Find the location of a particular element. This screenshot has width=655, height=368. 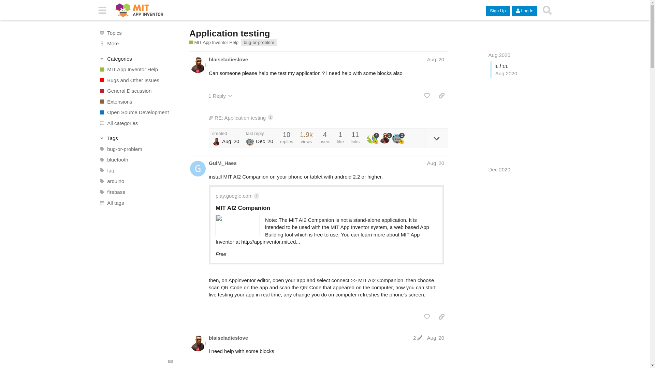

Application testing is located at coordinates (214, 42).